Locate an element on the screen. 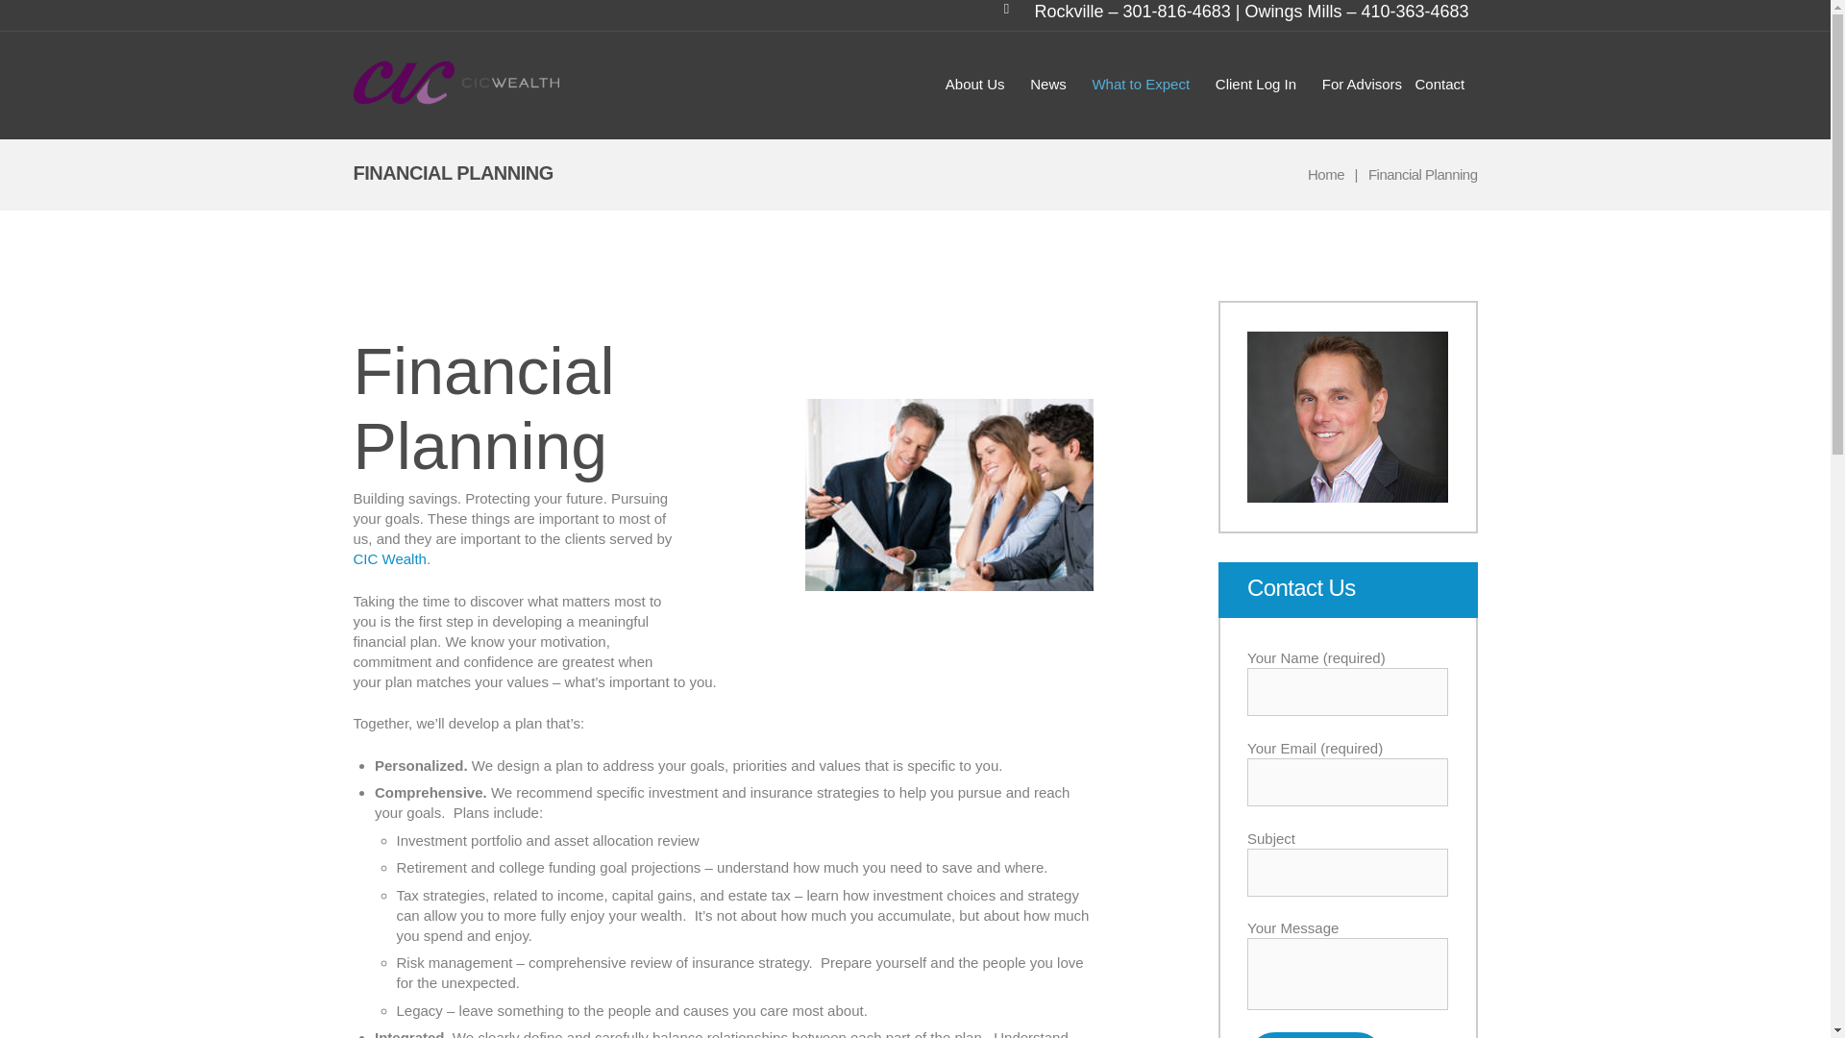  About Us is located at coordinates (973, 84).